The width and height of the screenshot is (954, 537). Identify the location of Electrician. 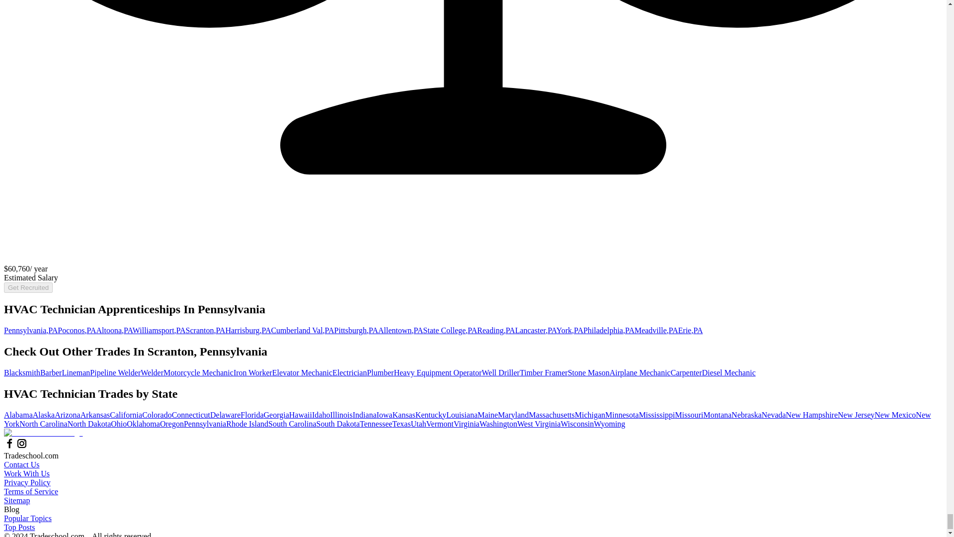
(349, 372).